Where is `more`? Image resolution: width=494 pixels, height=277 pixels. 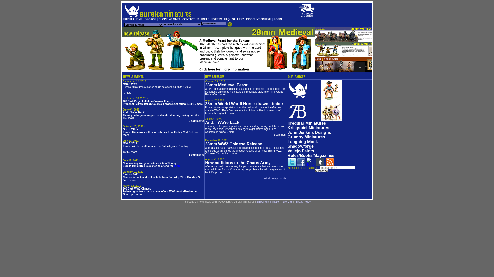 more is located at coordinates (133, 180).